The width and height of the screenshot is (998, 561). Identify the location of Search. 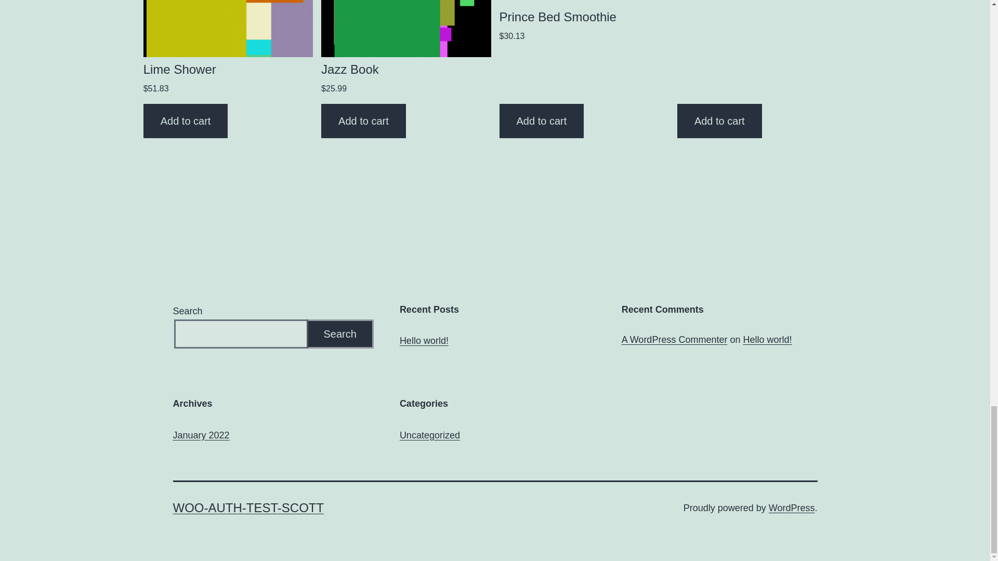
(340, 333).